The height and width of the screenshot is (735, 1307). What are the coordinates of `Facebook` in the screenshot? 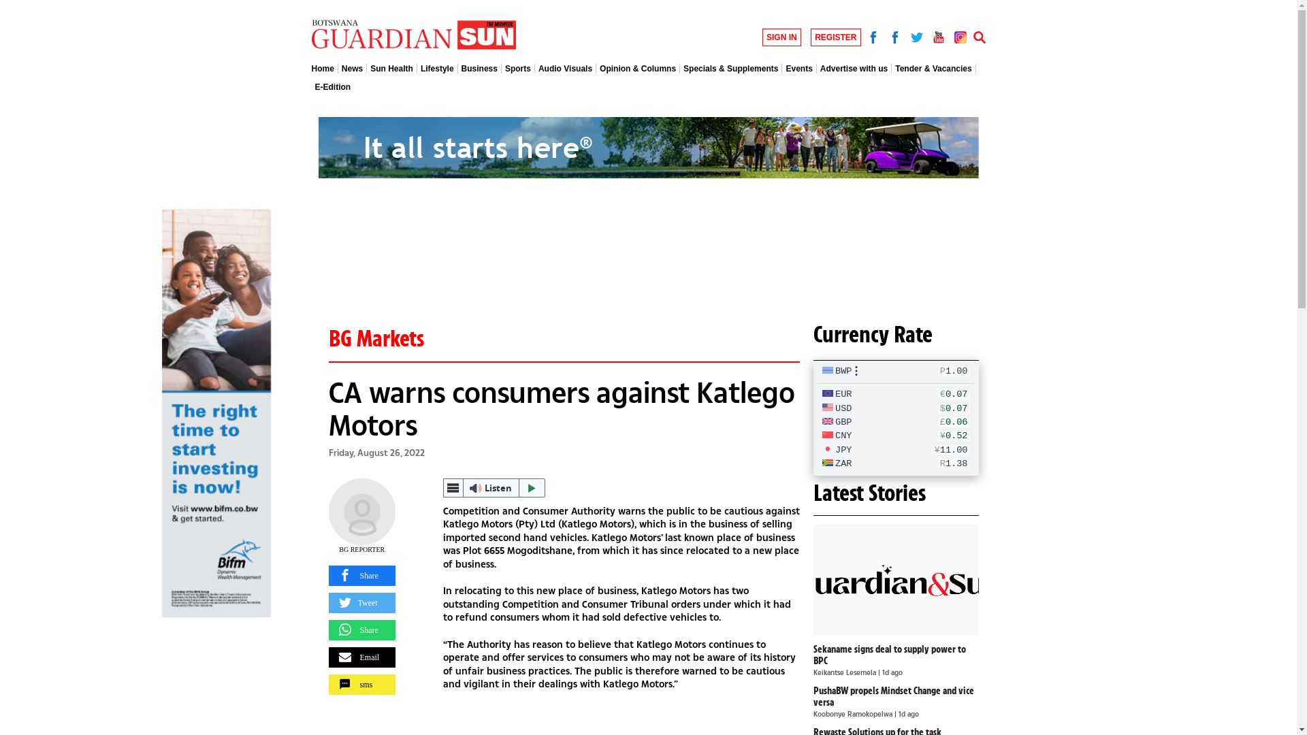 It's located at (894, 35).